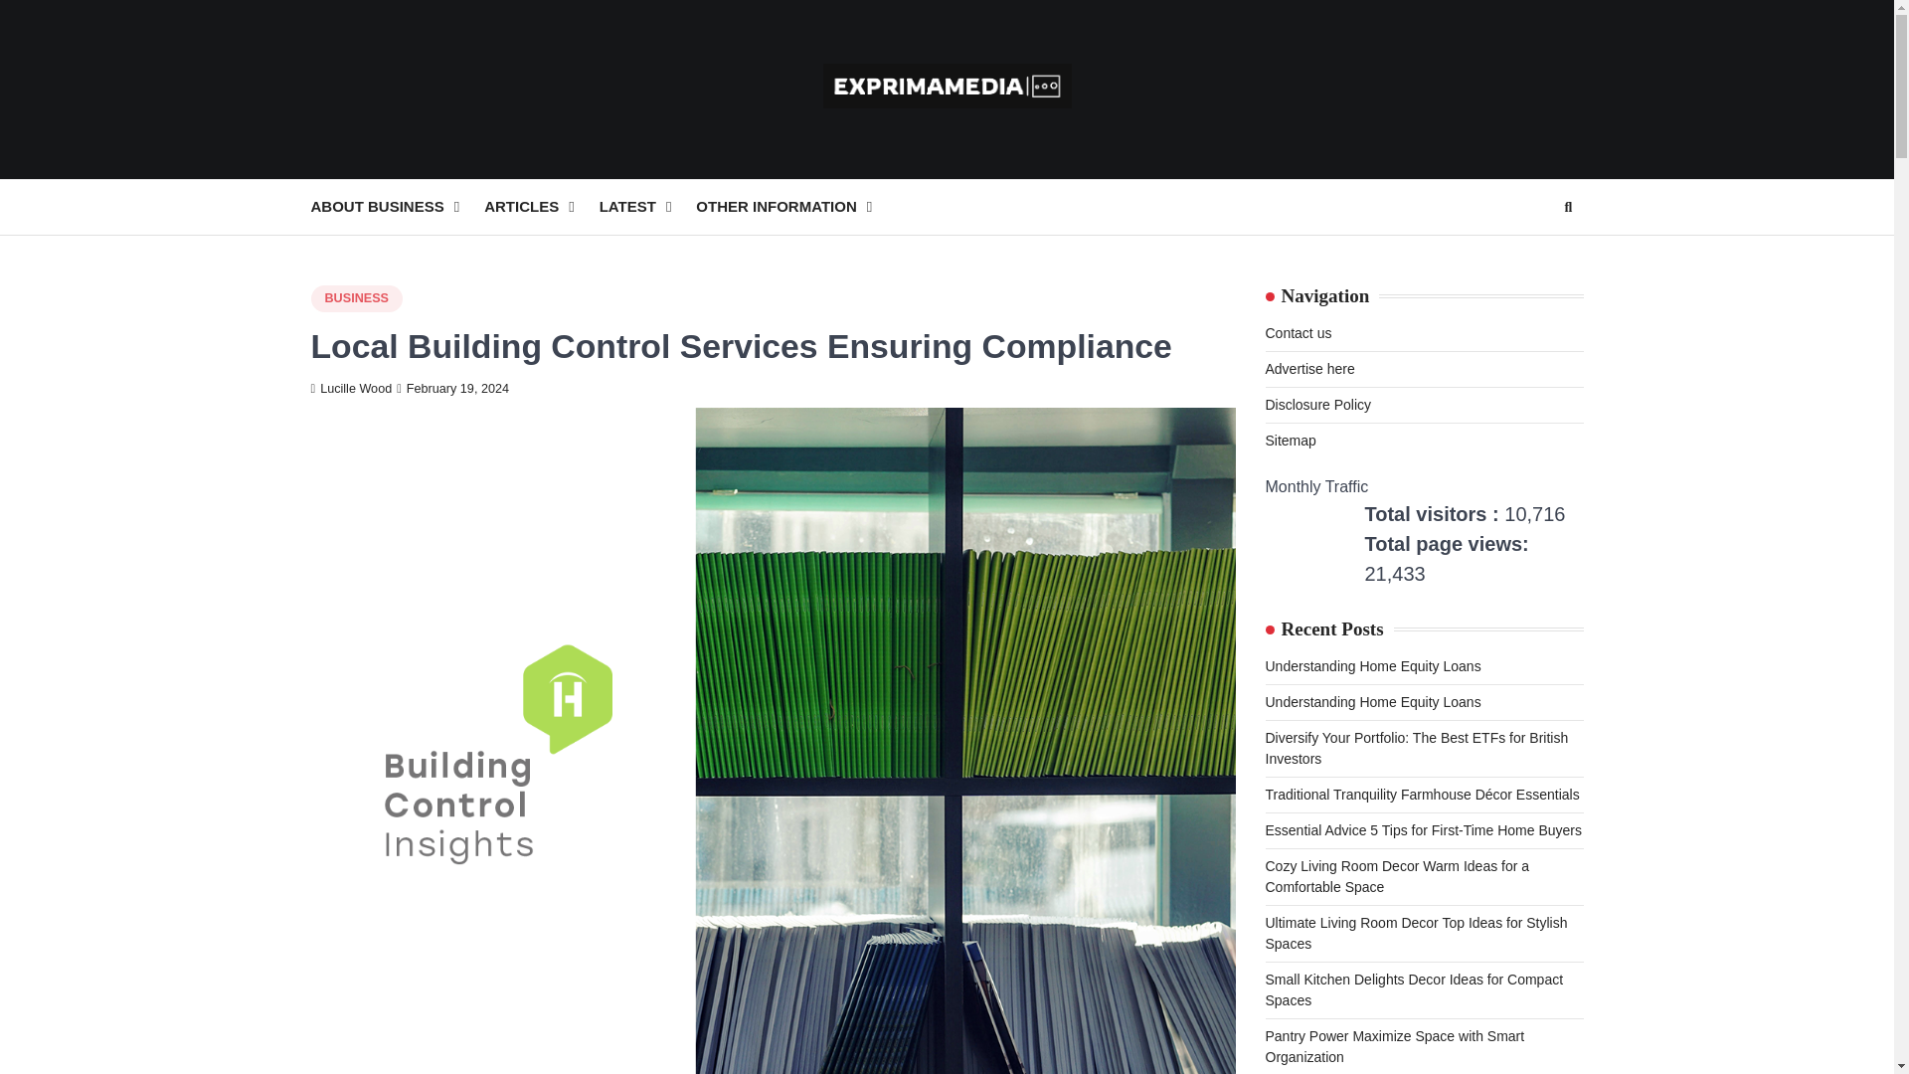  Describe the element at coordinates (541, 207) in the screenshot. I see `ARTICLES` at that location.